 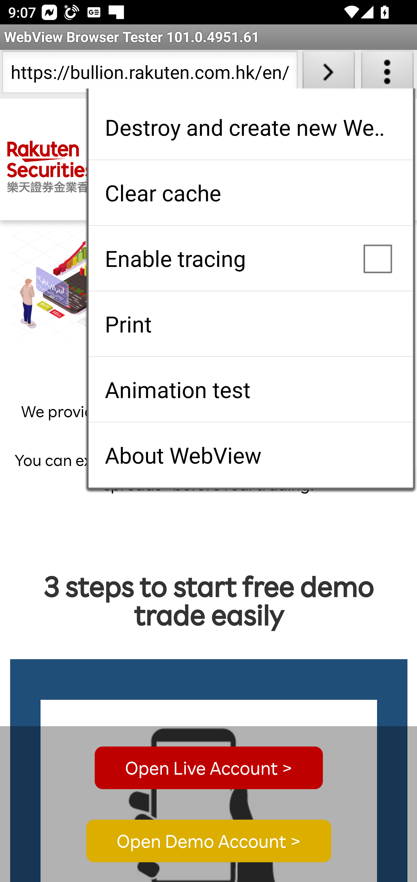 What do you see at coordinates (250, 389) in the screenshot?
I see `Animation test` at bounding box center [250, 389].